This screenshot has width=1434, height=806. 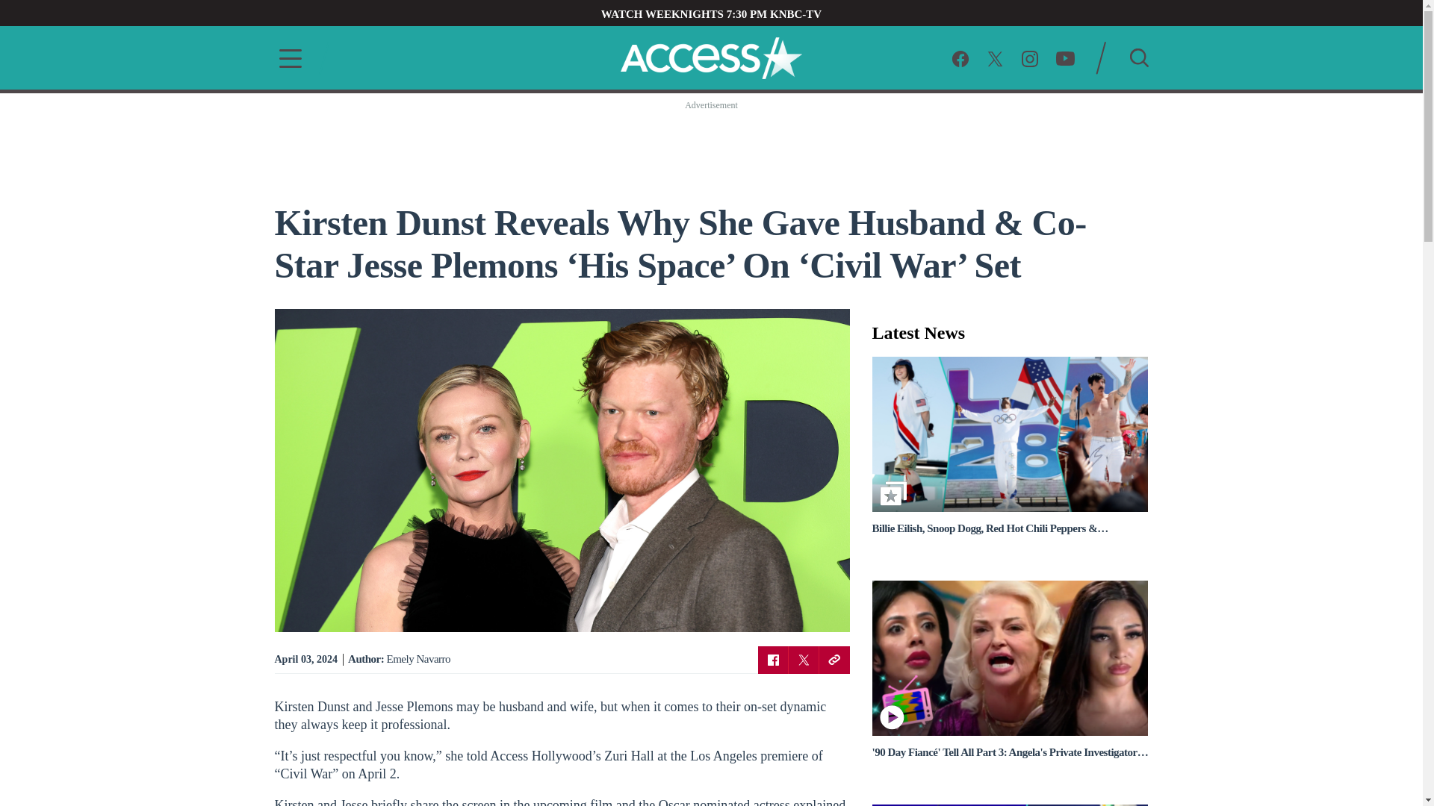 What do you see at coordinates (834, 659) in the screenshot?
I see `Copy URL` at bounding box center [834, 659].